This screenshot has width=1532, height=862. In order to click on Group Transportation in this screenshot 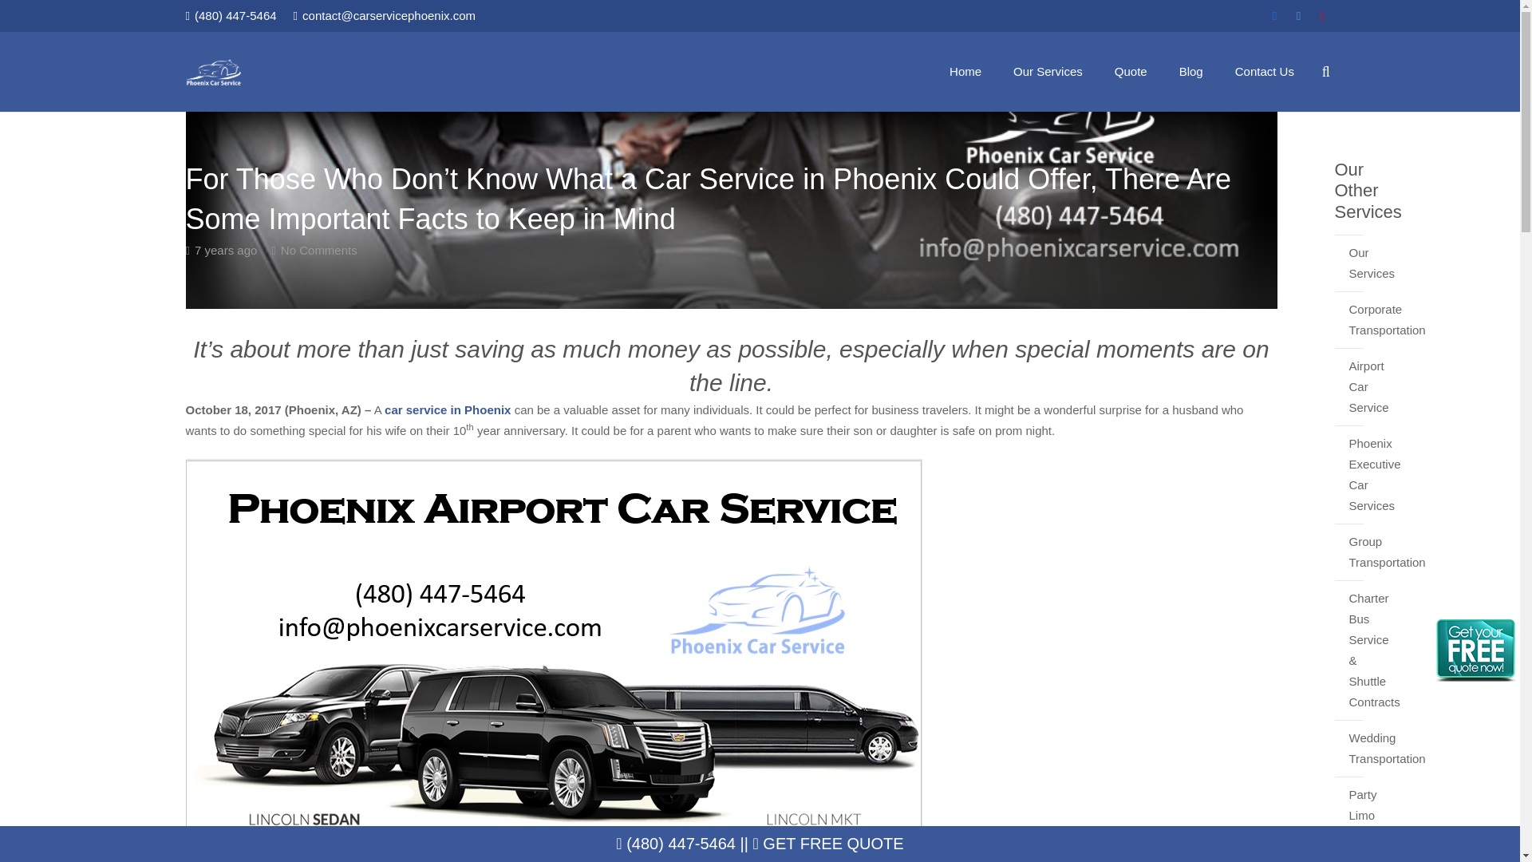, I will do `click(1348, 551)`.